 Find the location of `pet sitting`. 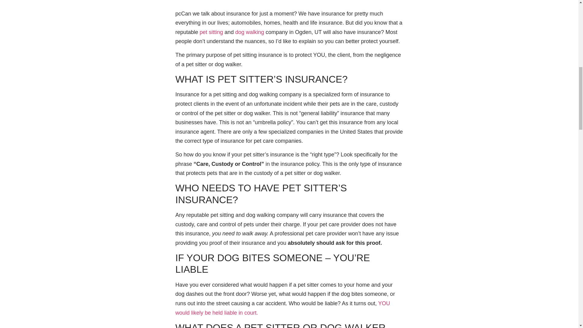

pet sitting is located at coordinates (211, 32).